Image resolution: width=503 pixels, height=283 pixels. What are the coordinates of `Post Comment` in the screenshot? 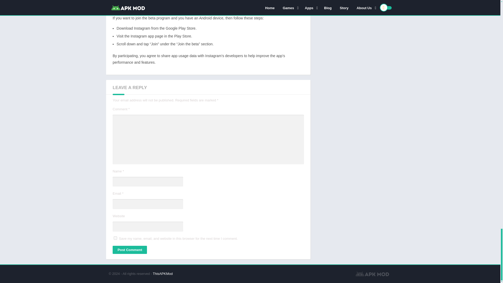 It's located at (130, 250).